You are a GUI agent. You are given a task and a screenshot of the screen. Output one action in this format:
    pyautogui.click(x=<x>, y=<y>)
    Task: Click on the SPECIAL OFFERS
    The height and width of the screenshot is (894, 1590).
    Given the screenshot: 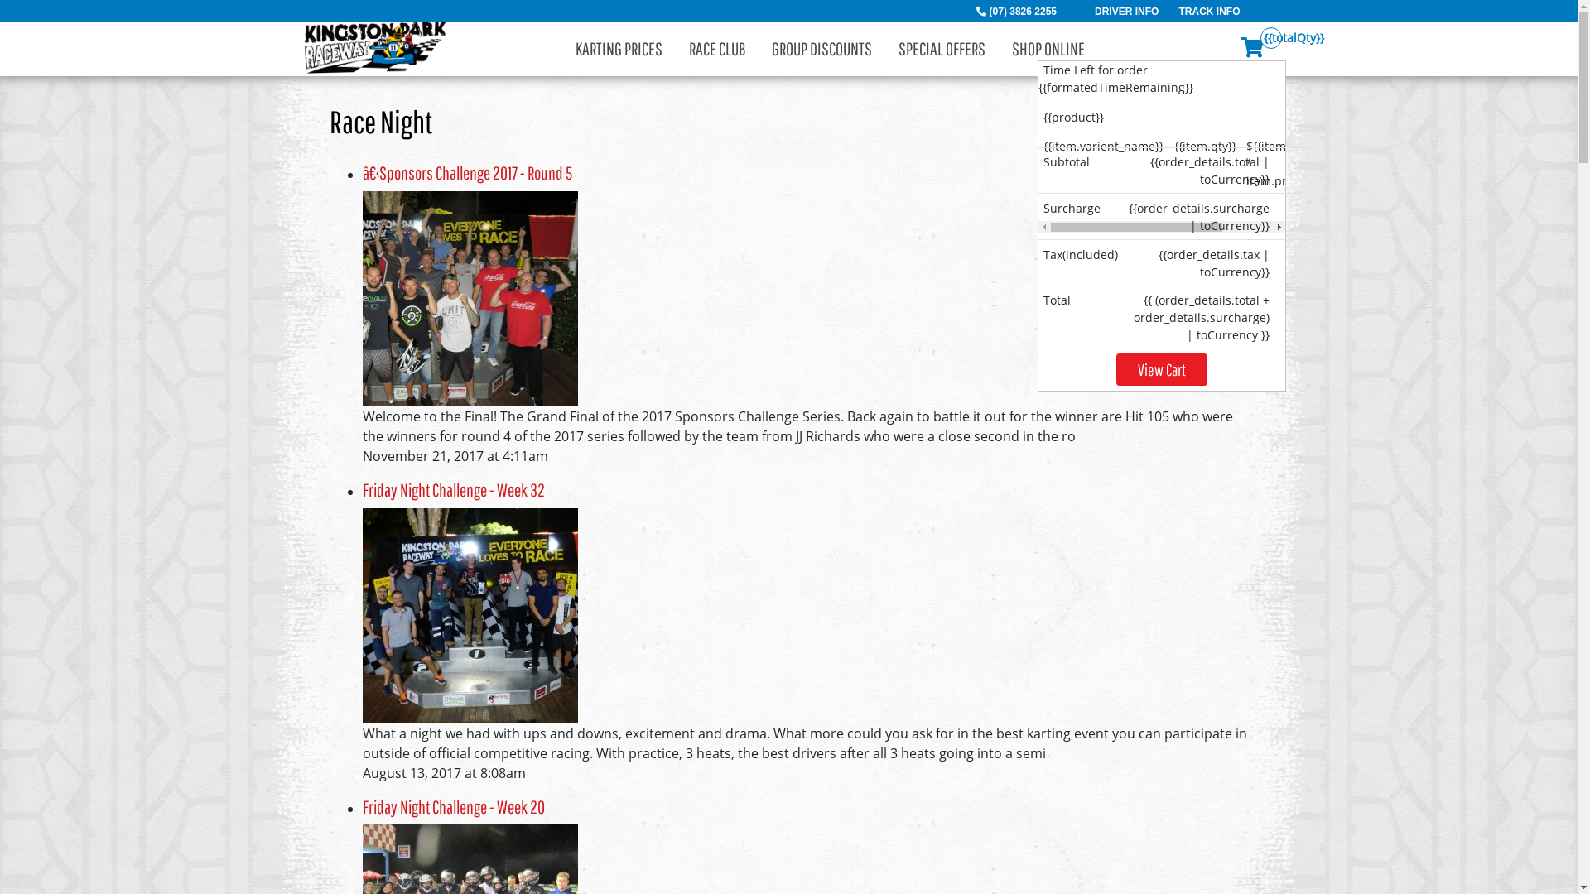 What is the action you would take?
    pyautogui.click(x=942, y=49)
    